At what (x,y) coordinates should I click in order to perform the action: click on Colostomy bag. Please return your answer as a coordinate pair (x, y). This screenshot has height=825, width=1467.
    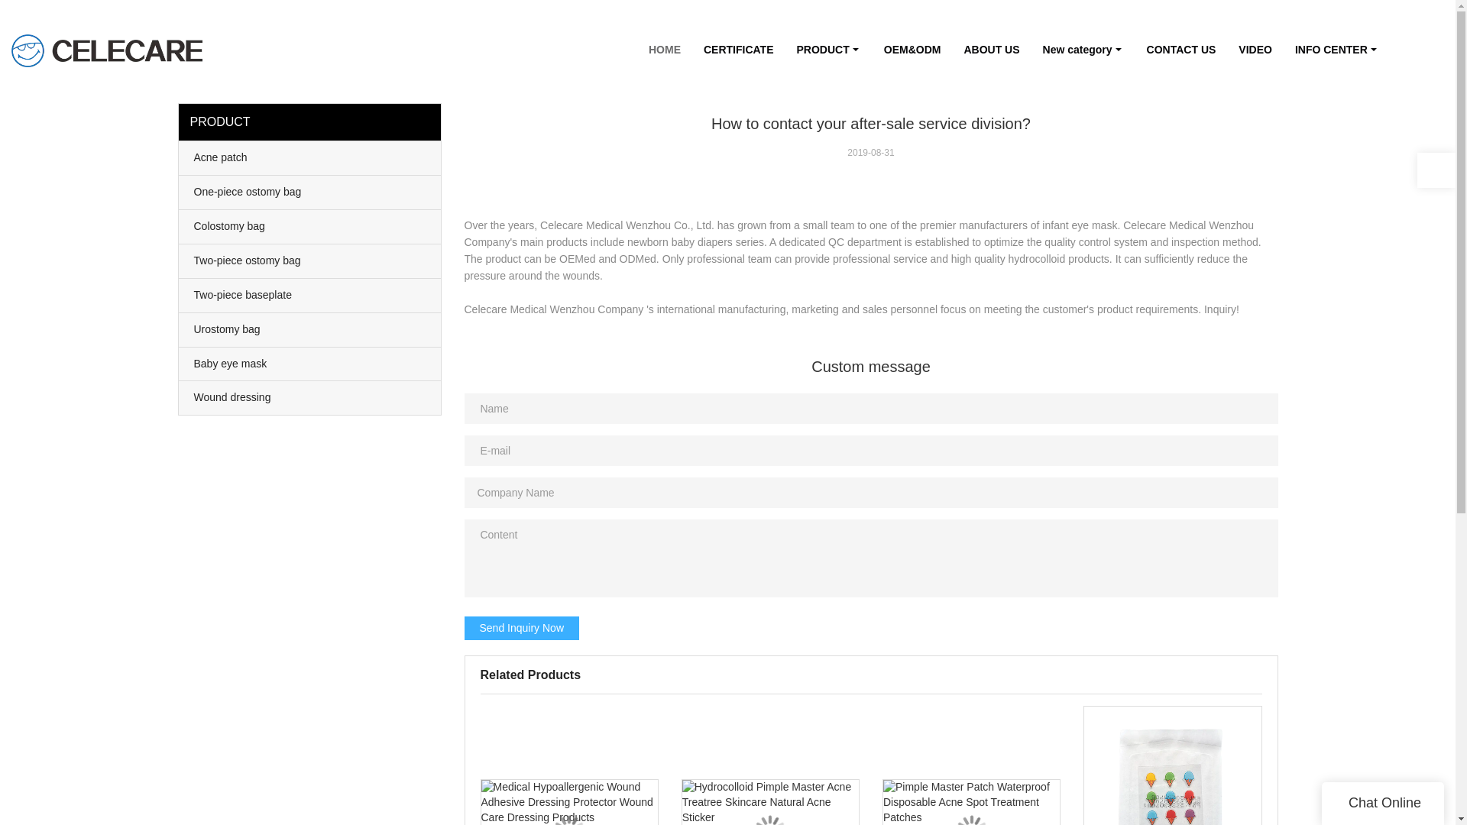
    Looking at the image, I should click on (310, 226).